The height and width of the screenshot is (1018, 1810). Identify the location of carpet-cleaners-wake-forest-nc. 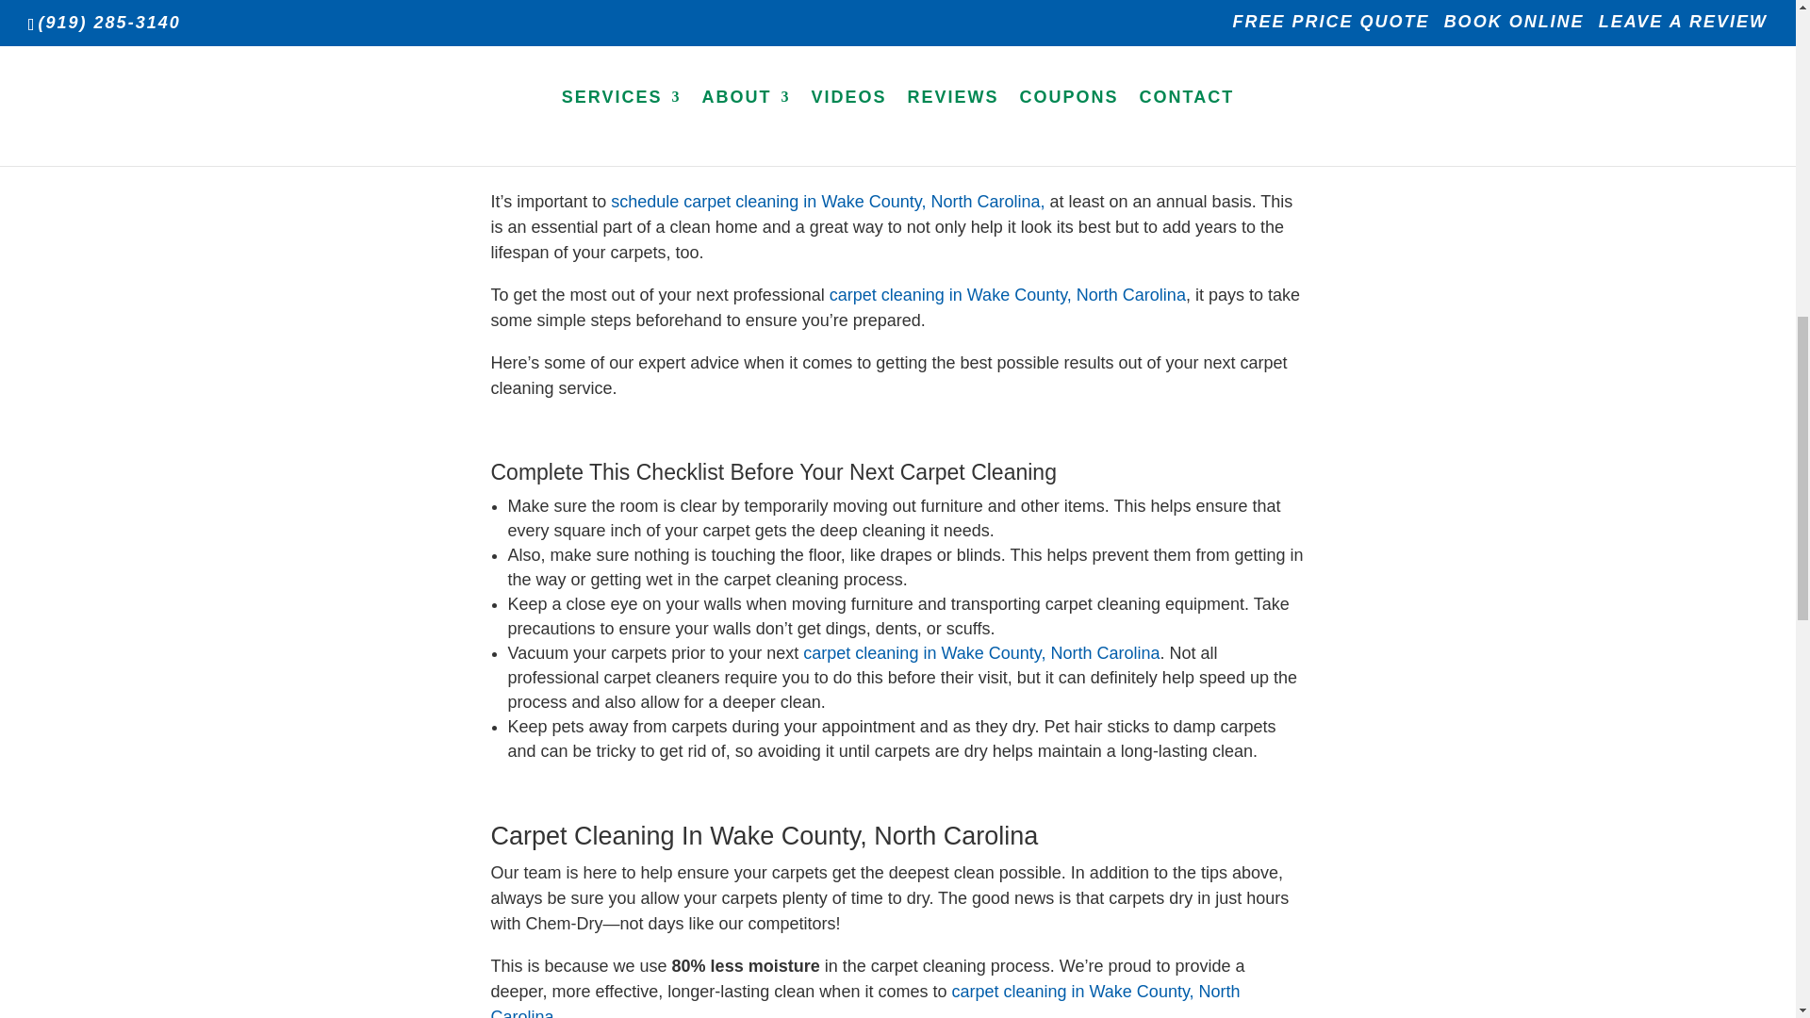
(897, 30).